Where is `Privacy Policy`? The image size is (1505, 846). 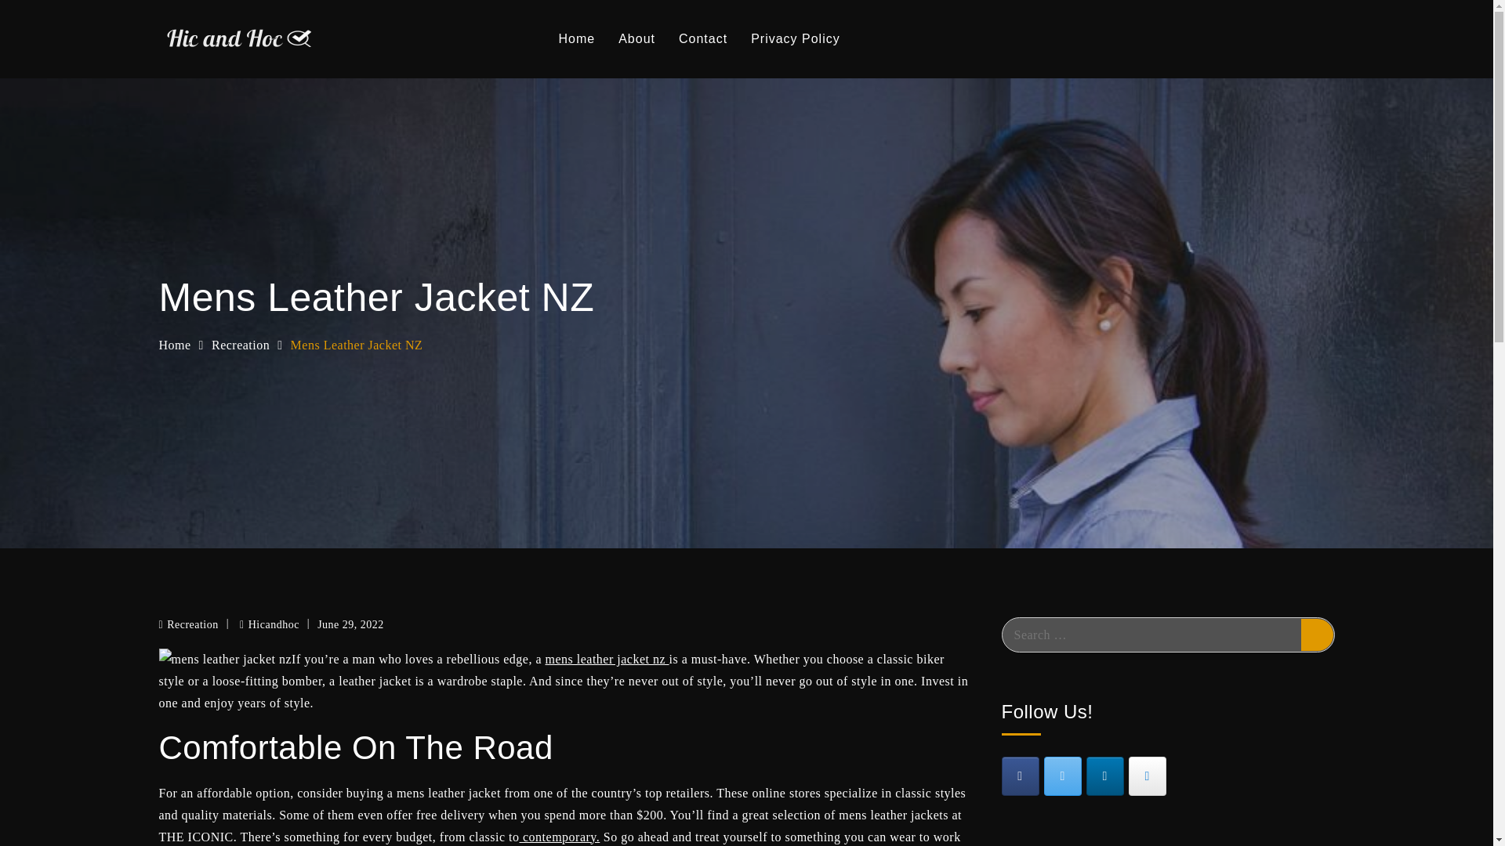 Privacy Policy is located at coordinates (795, 39).